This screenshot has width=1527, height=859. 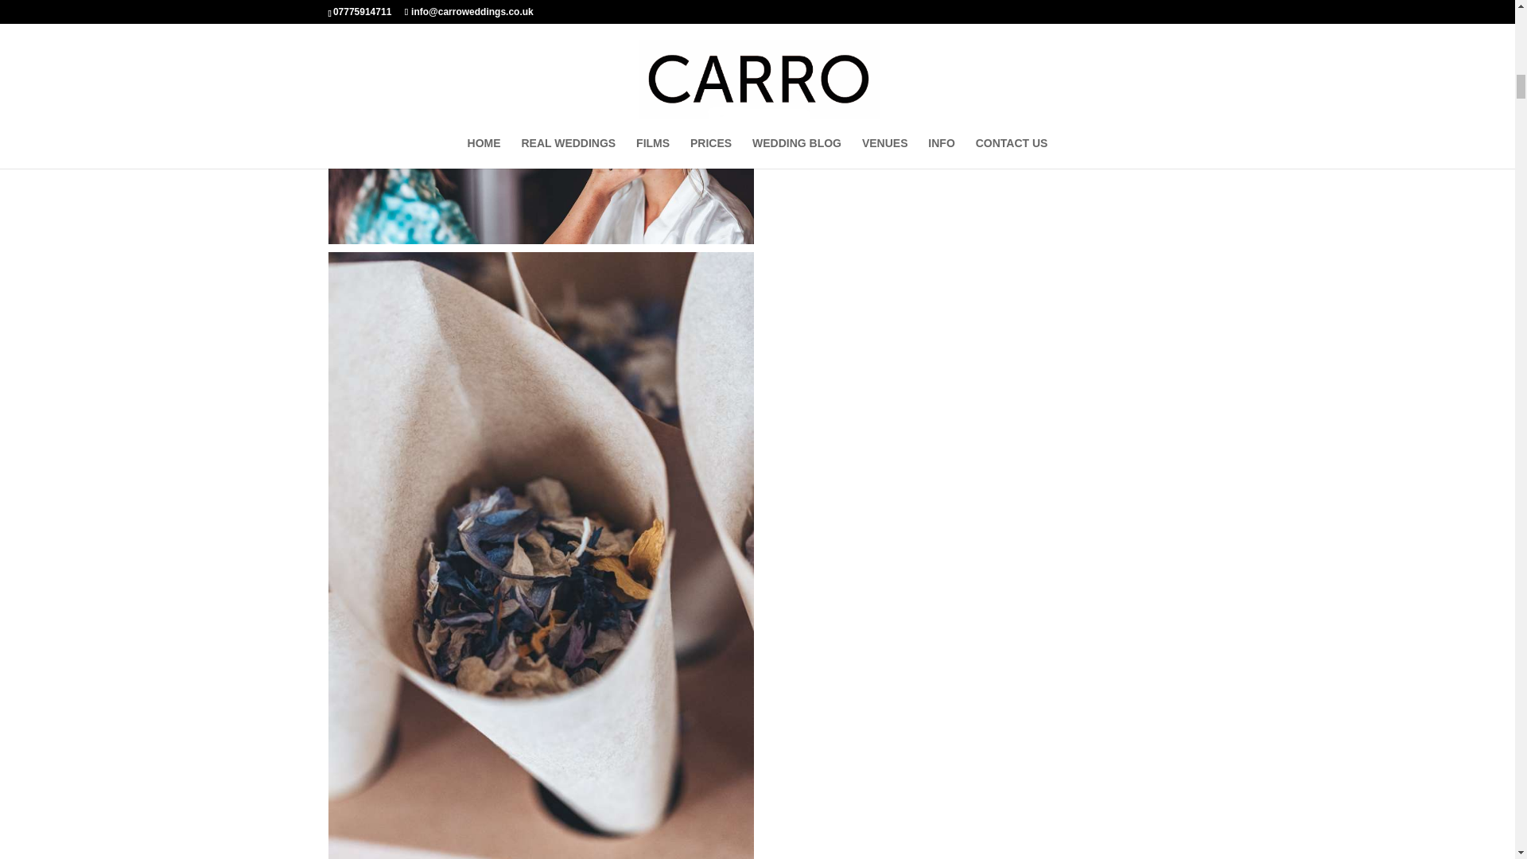 I want to click on 080623 Ayya and Elen Raven Hall Photos Socials Web-7, so click(x=540, y=122).